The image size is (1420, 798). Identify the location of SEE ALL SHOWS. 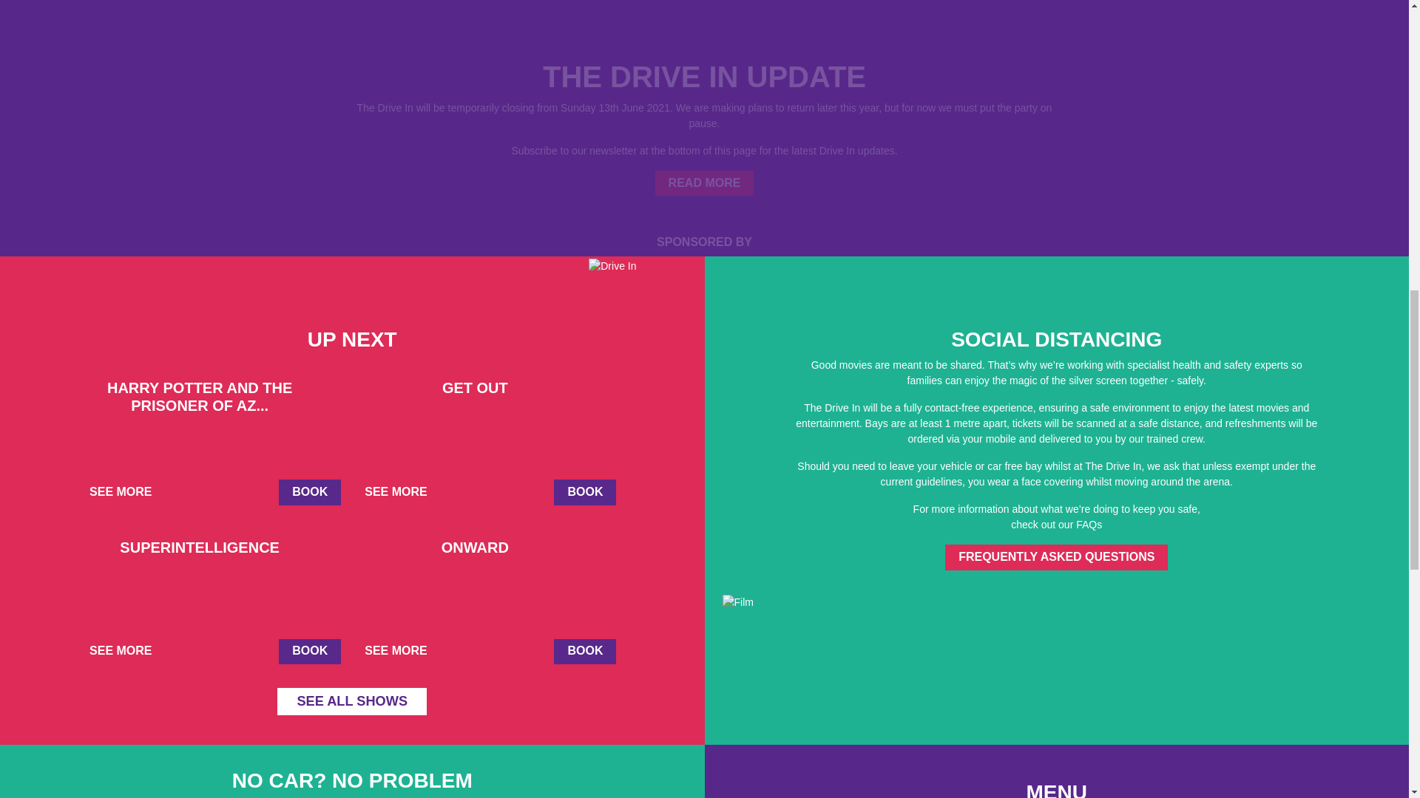
(352, 700).